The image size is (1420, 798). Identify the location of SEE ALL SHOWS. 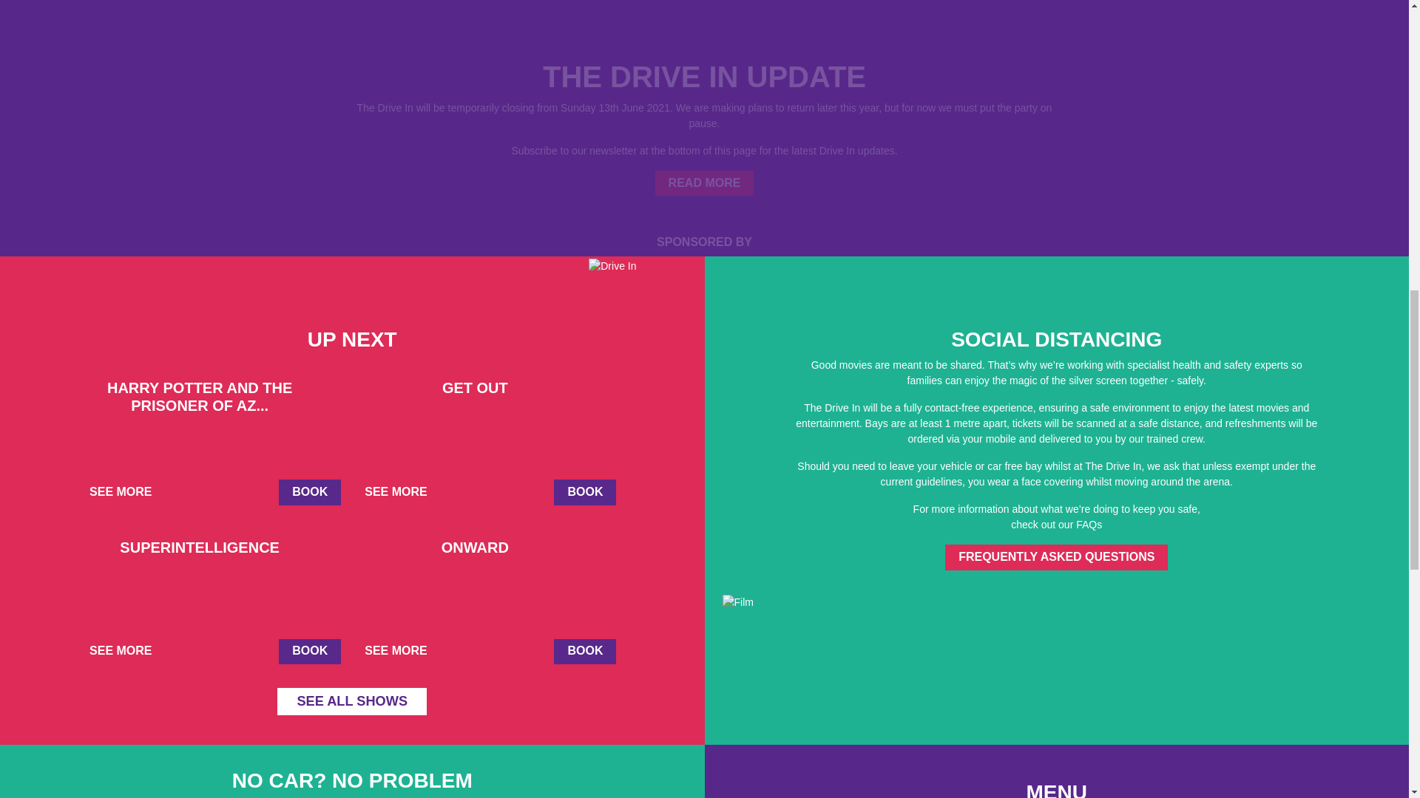
(352, 700).